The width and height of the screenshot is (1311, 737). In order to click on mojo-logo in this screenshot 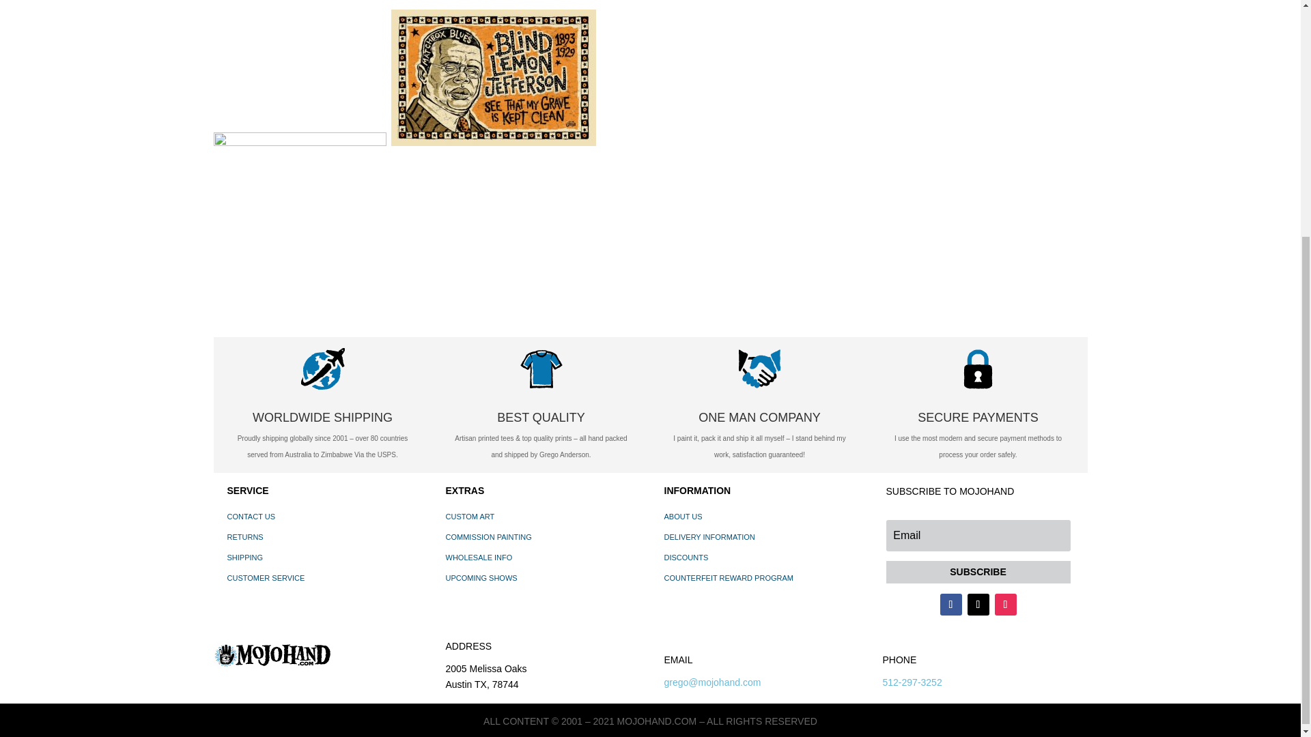, I will do `click(271, 655)`.